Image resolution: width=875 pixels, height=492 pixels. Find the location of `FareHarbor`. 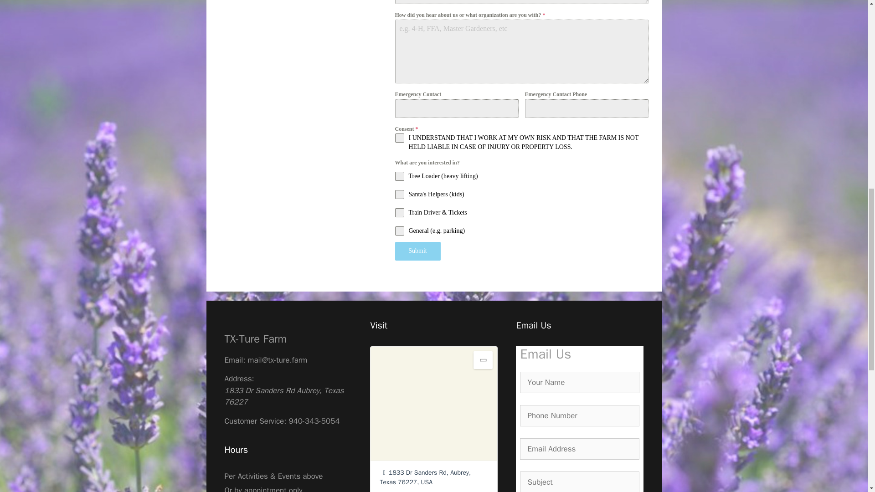

FareHarbor is located at coordinates (807, 39).